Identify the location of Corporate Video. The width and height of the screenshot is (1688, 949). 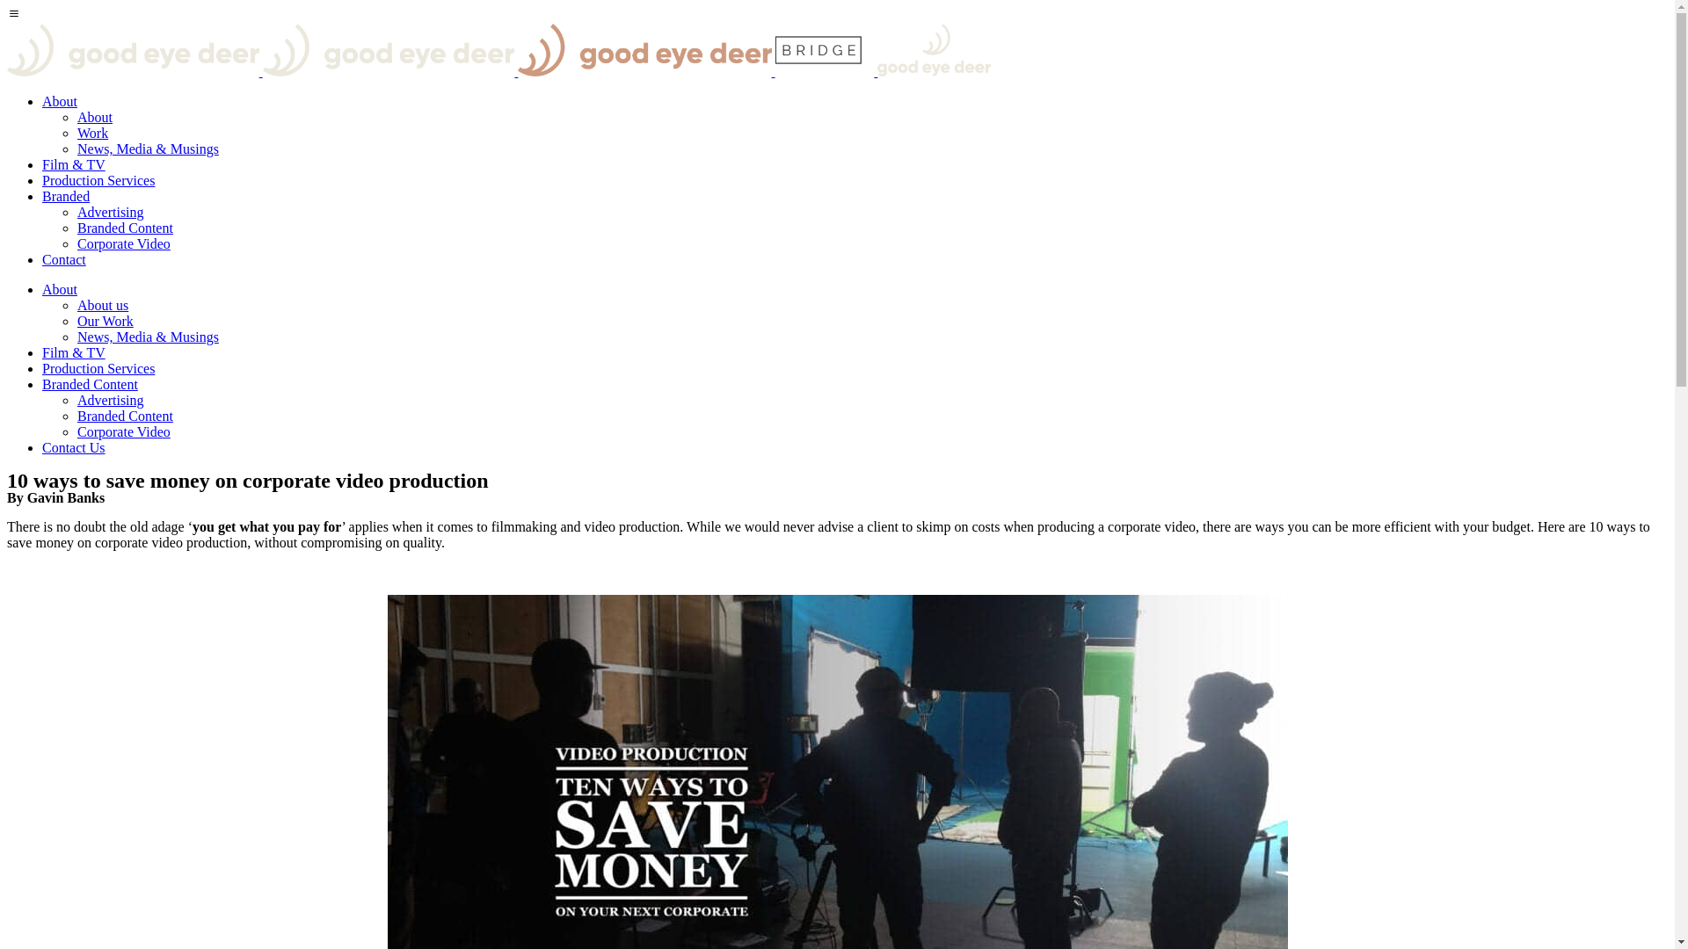
(124, 432).